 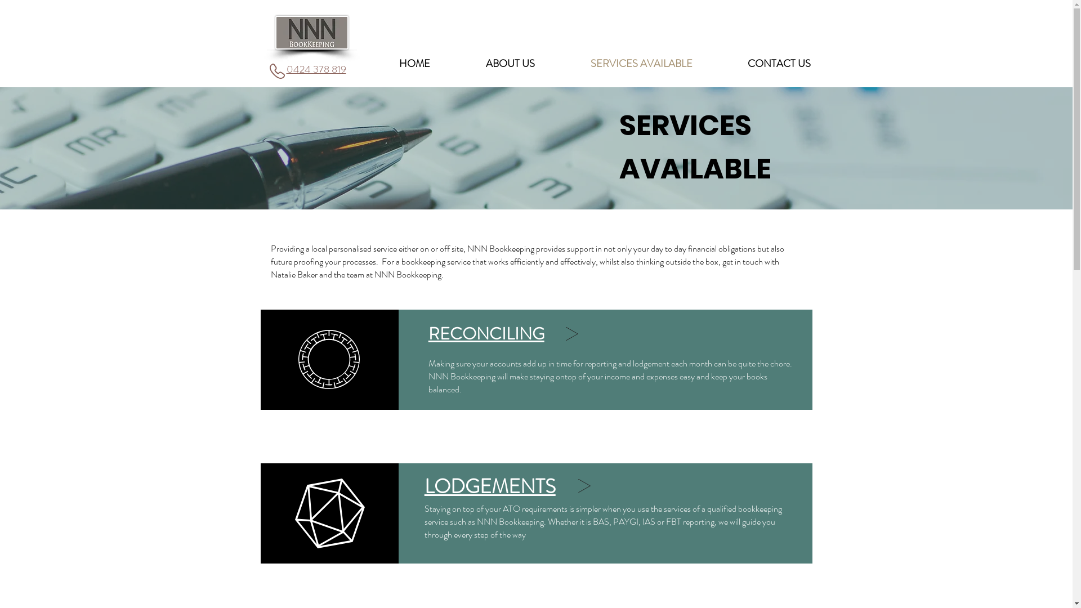 I want to click on 0424 378 819, so click(x=316, y=70).